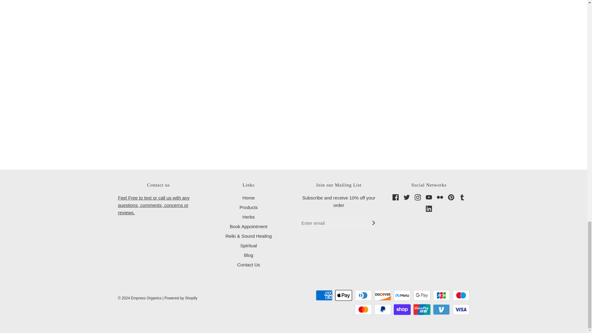 This screenshot has width=592, height=333. Describe the element at coordinates (440, 197) in the screenshot. I see `Flickr icon` at that location.